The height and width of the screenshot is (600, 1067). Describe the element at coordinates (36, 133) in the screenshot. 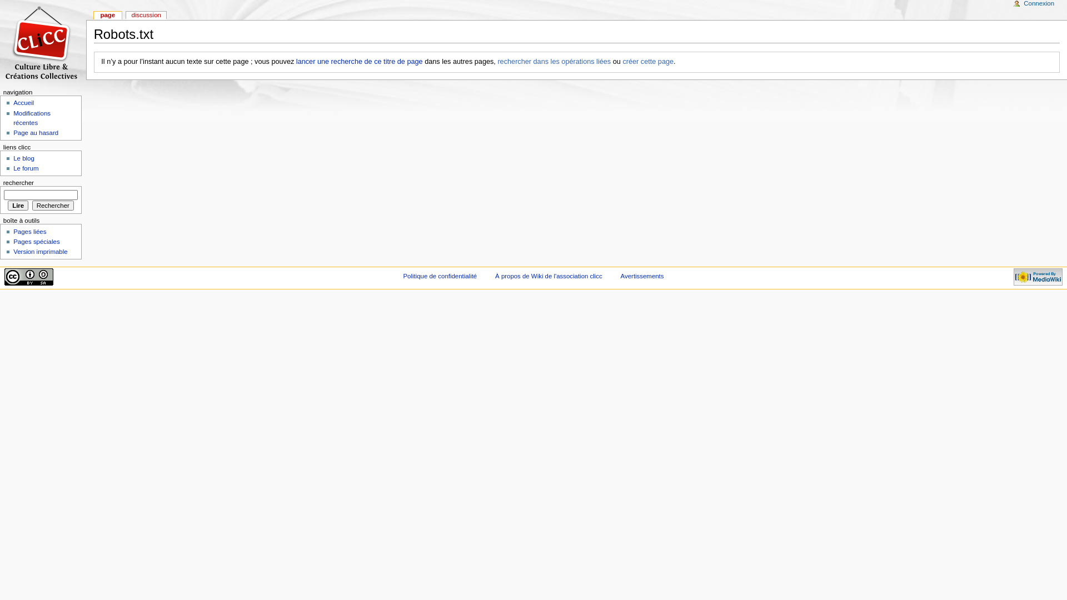

I see `Page au hasard` at that location.